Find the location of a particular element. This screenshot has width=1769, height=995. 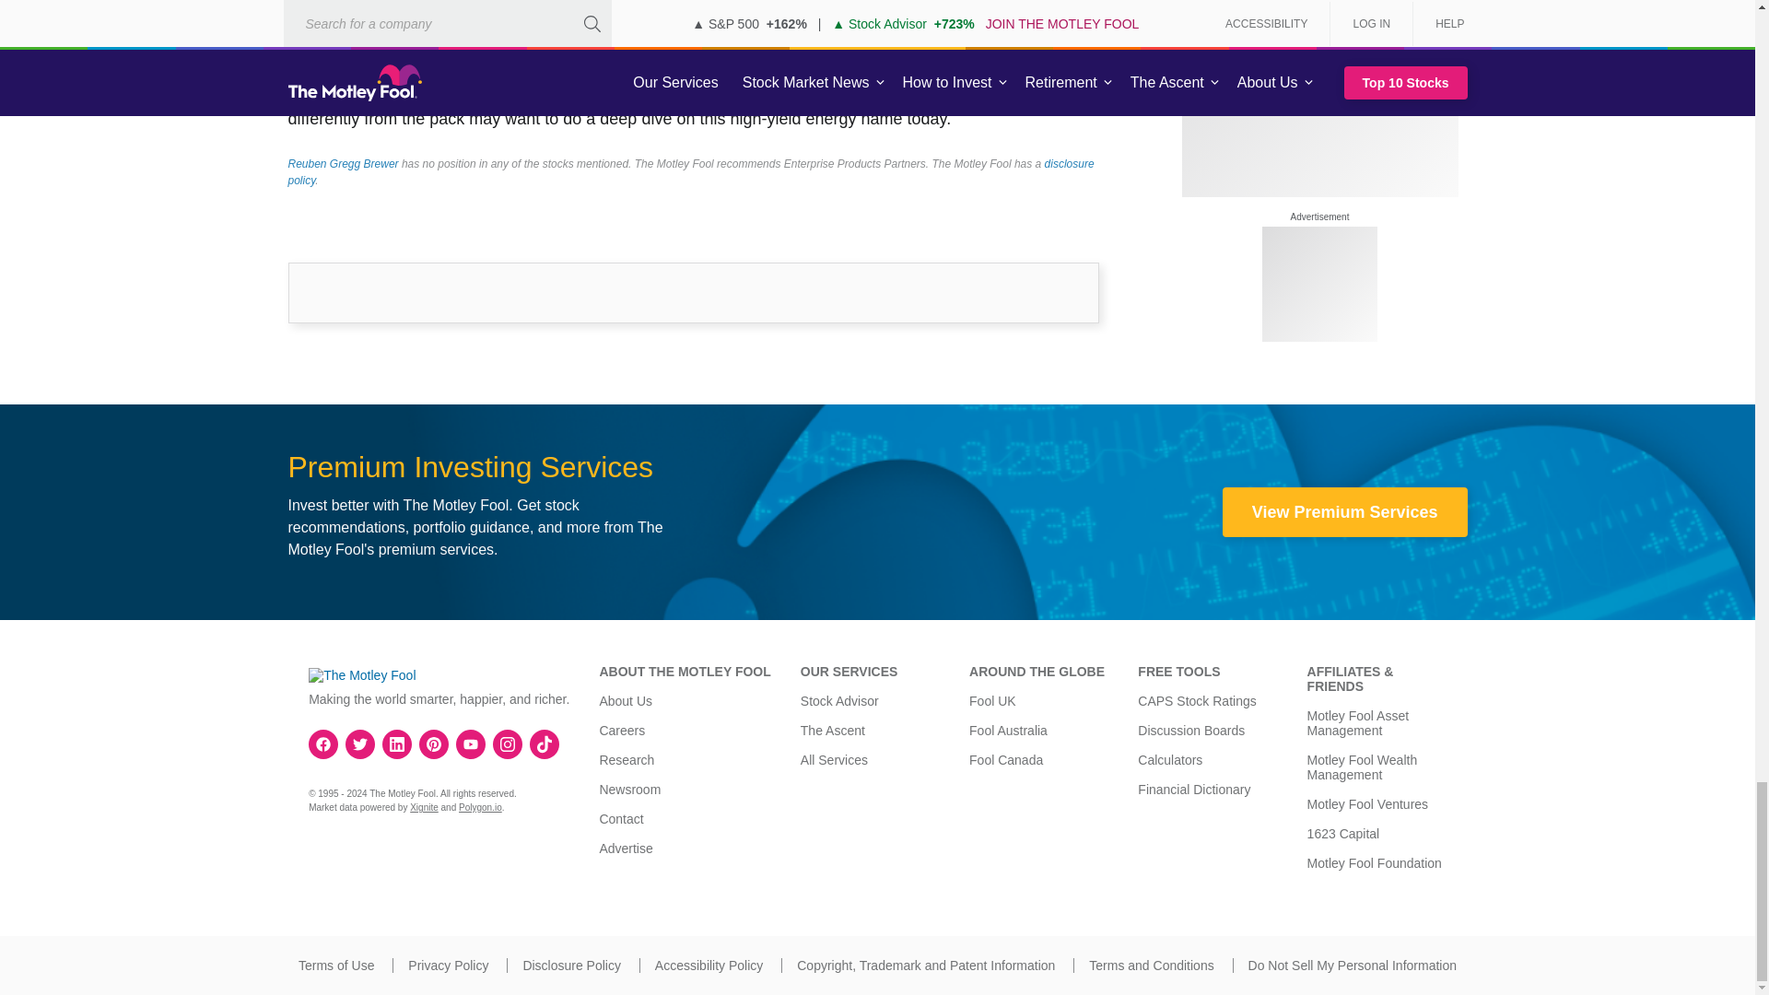

Accessibility Policy is located at coordinates (708, 966).